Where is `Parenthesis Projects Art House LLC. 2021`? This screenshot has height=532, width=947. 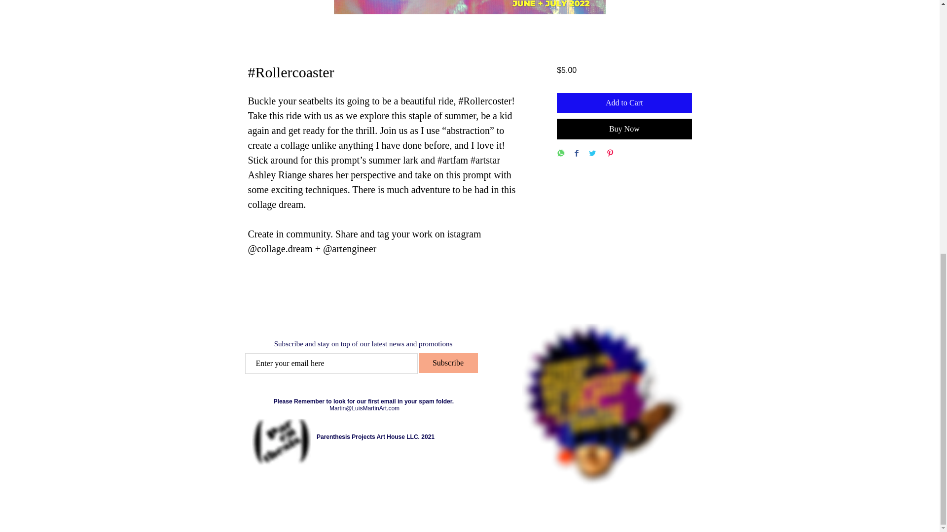 Parenthesis Projects Art House LLC. 2021 is located at coordinates (375, 437).